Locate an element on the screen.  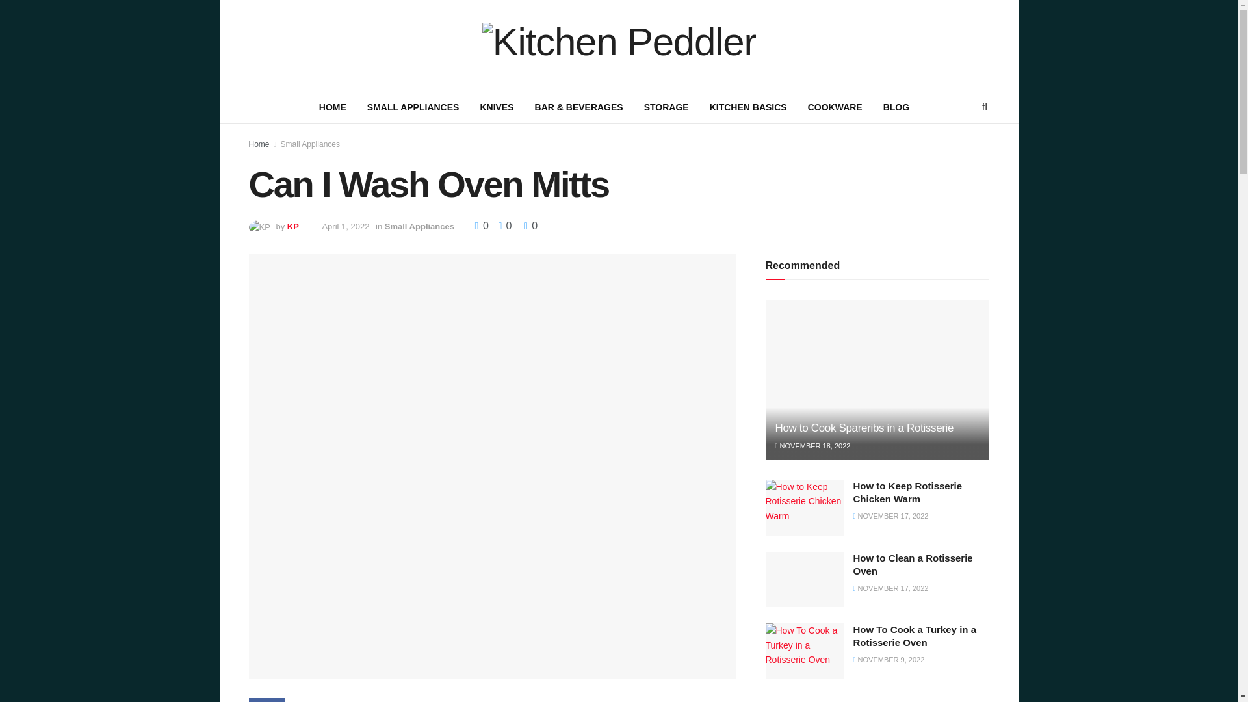
KP is located at coordinates (292, 226).